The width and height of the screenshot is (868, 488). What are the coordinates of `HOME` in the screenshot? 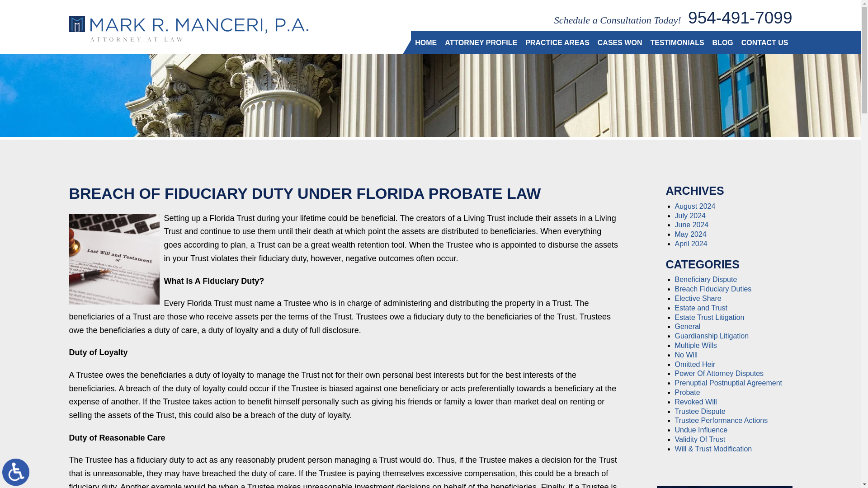 It's located at (426, 42).